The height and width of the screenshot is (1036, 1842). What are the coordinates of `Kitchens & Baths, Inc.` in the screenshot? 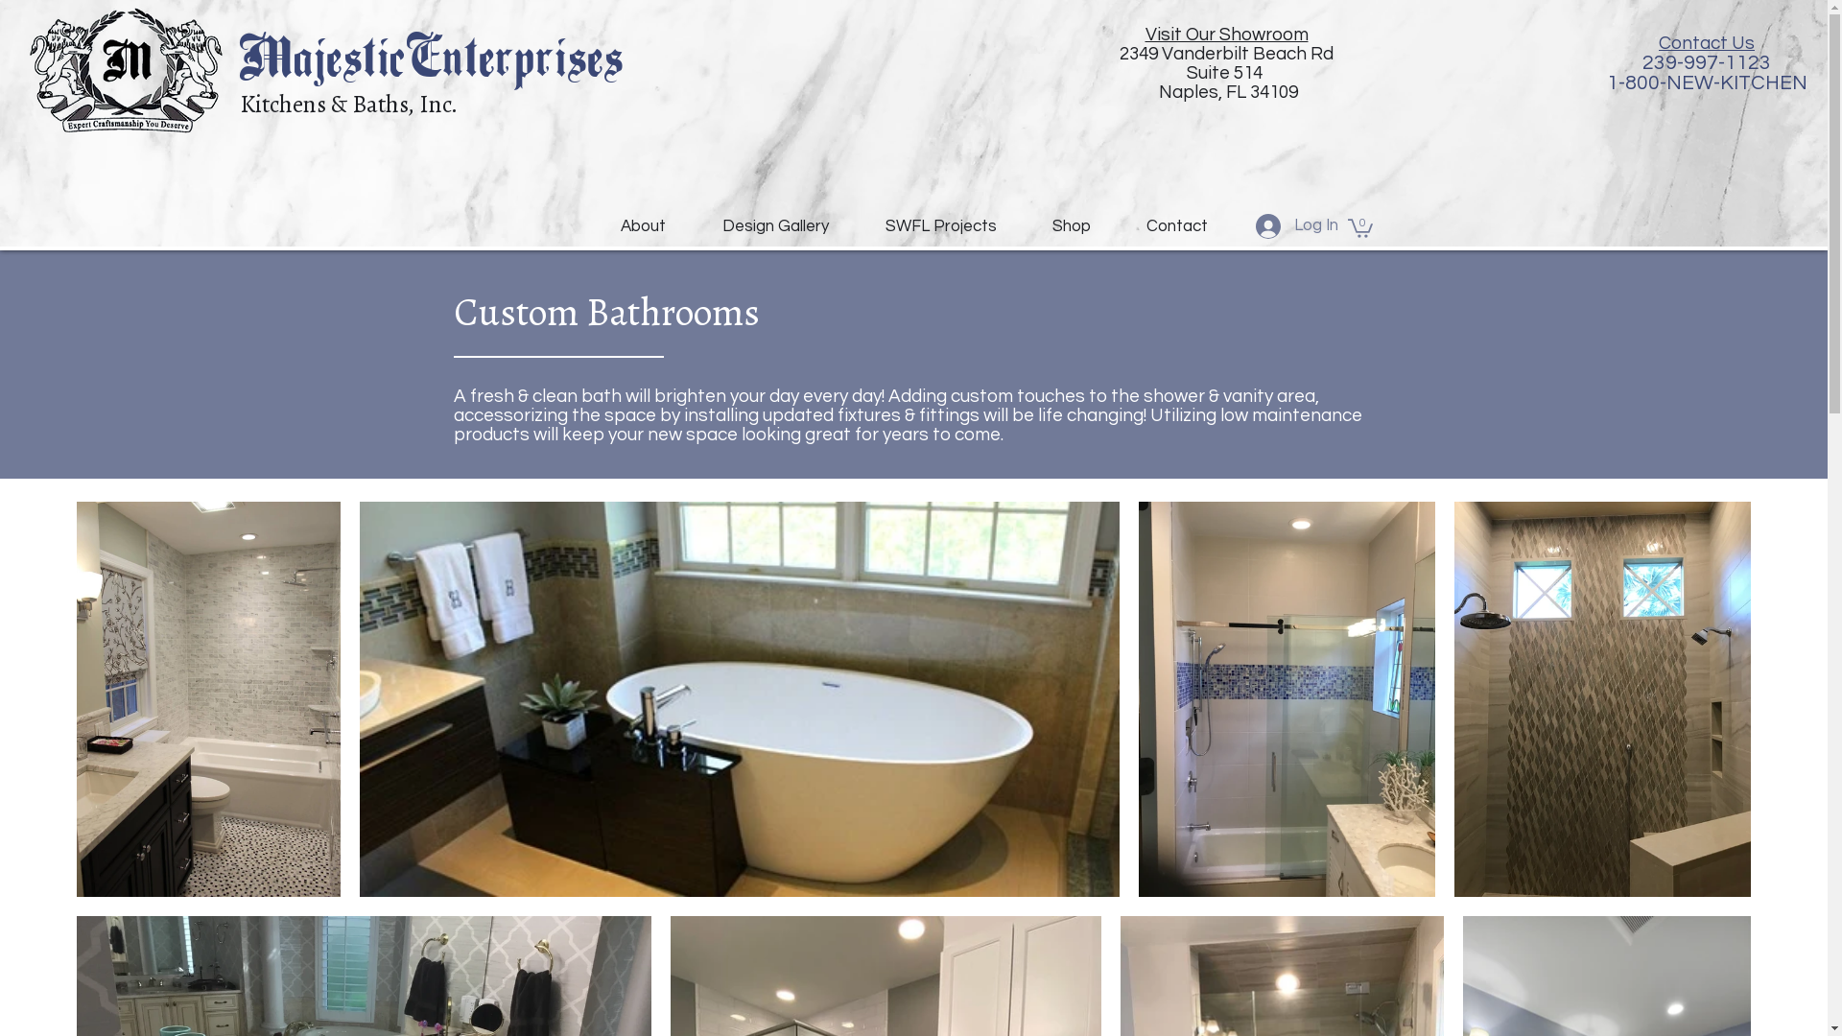 It's located at (348, 105).